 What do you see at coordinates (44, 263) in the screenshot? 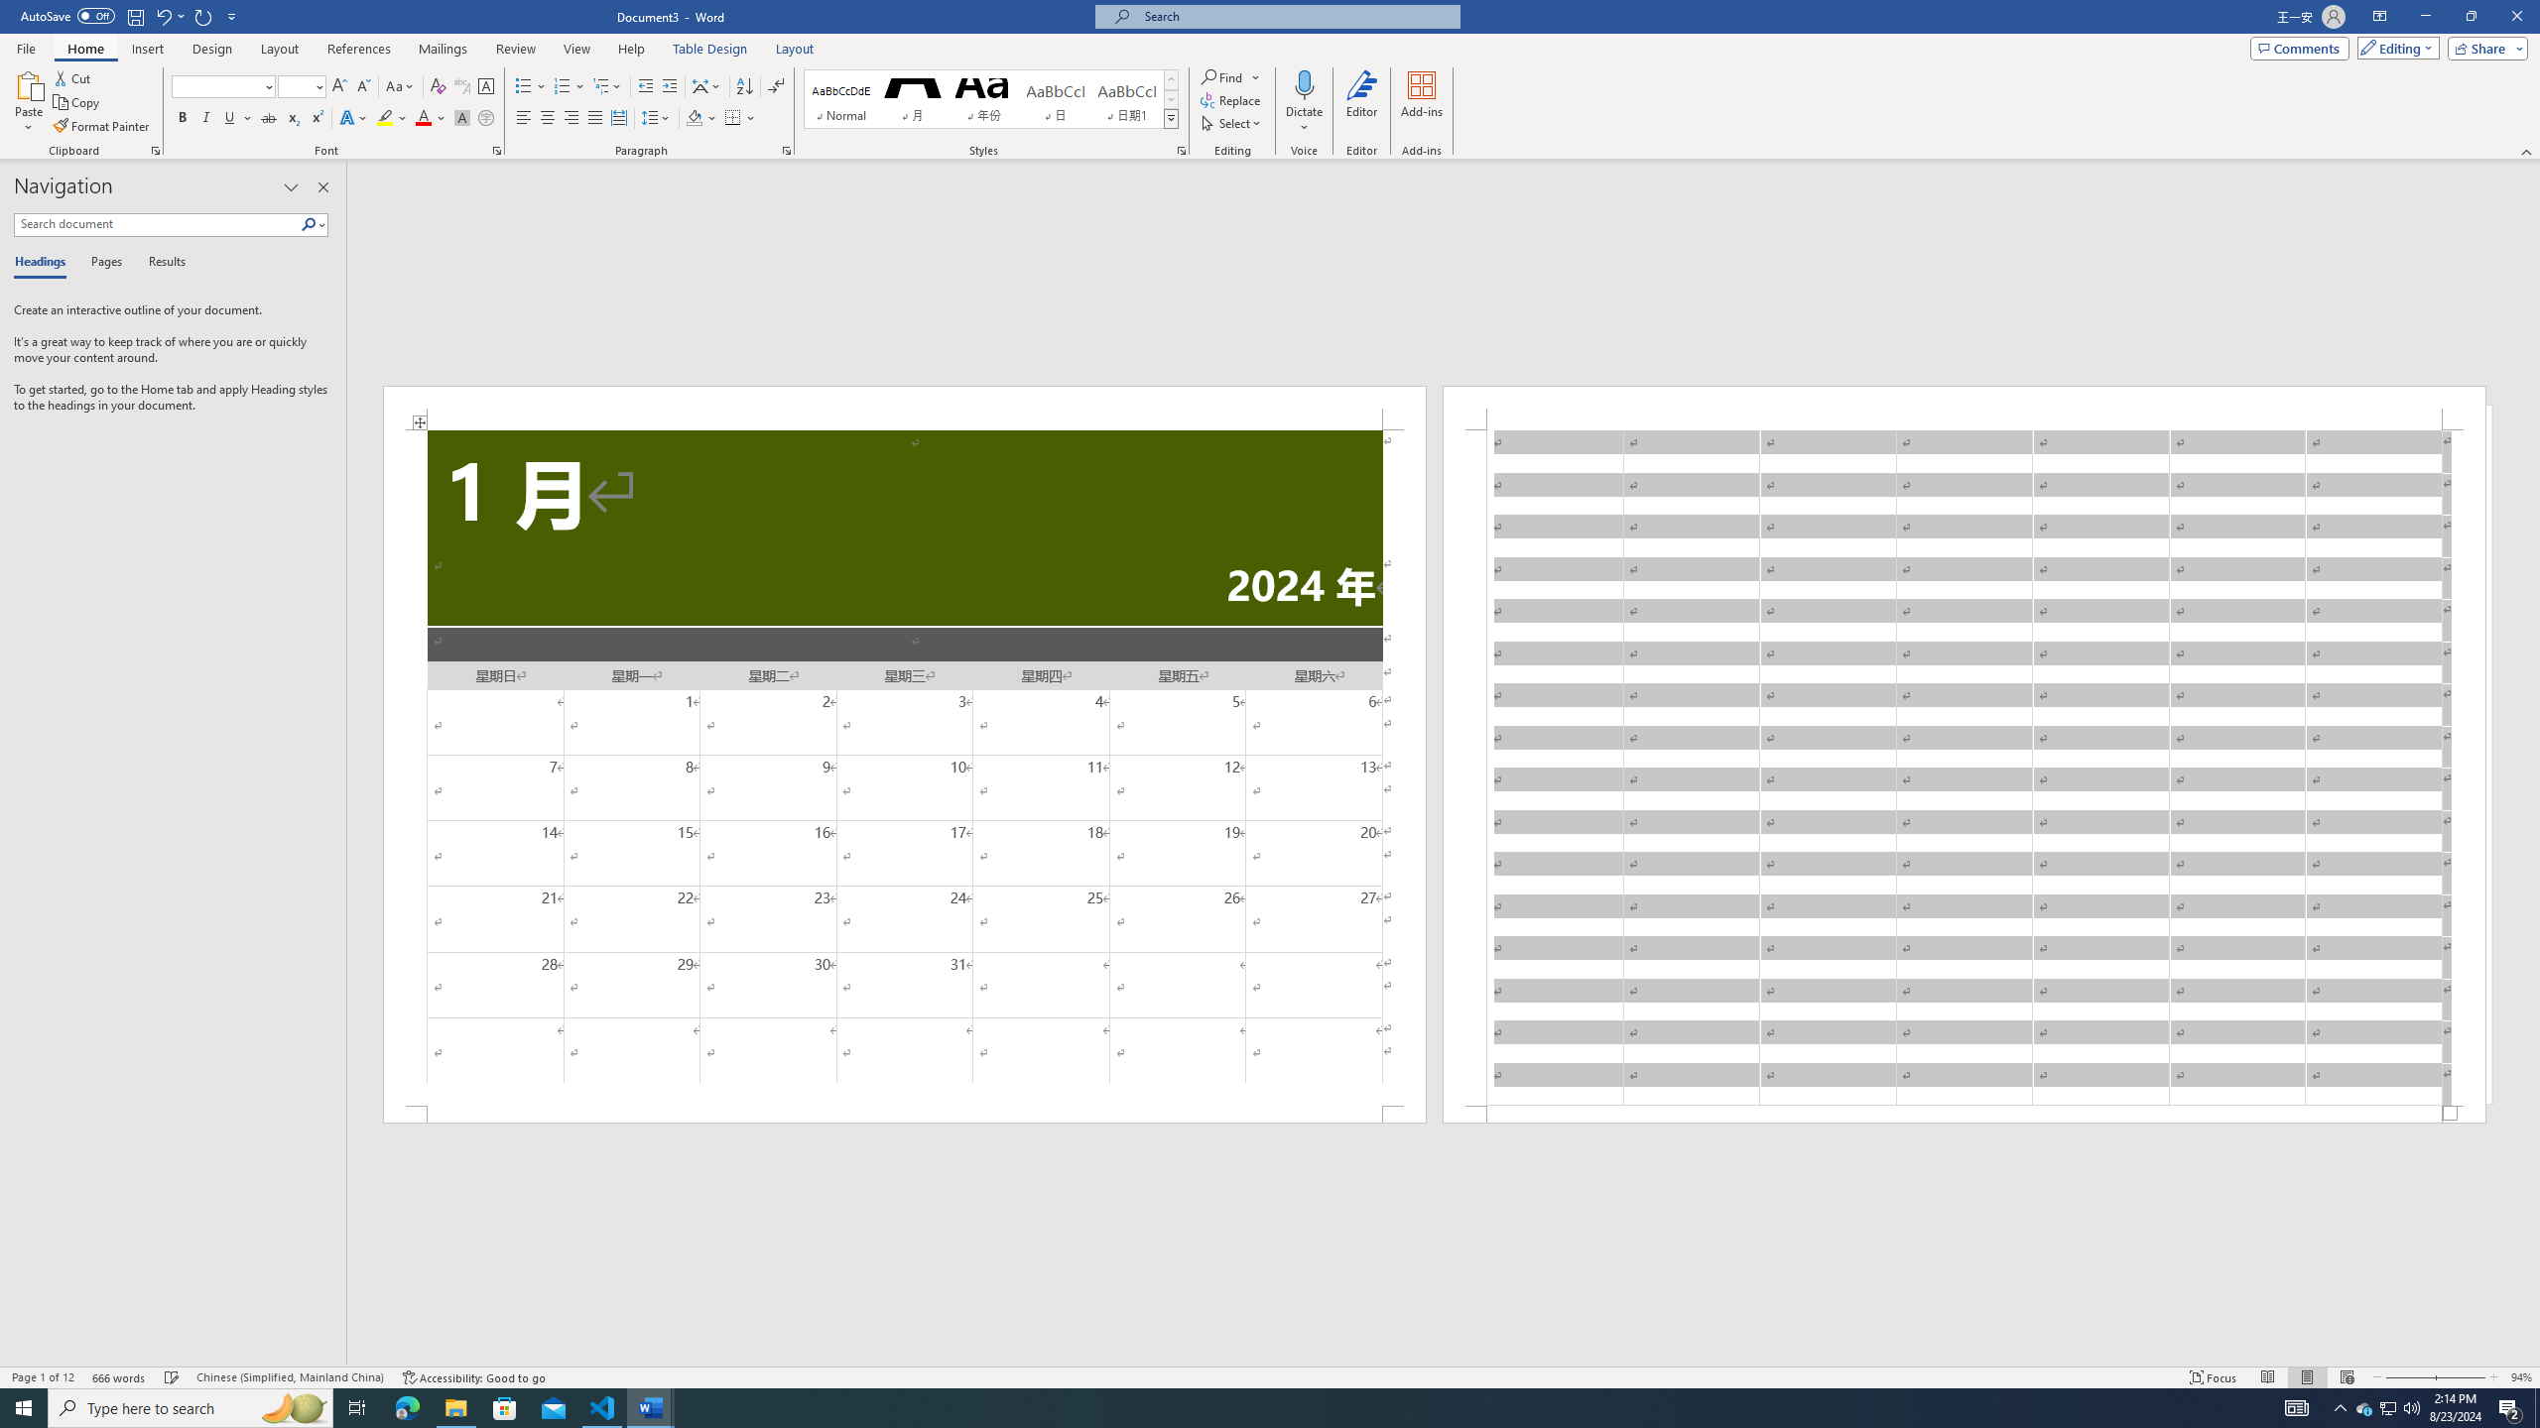
I see `Headings` at bounding box center [44, 263].